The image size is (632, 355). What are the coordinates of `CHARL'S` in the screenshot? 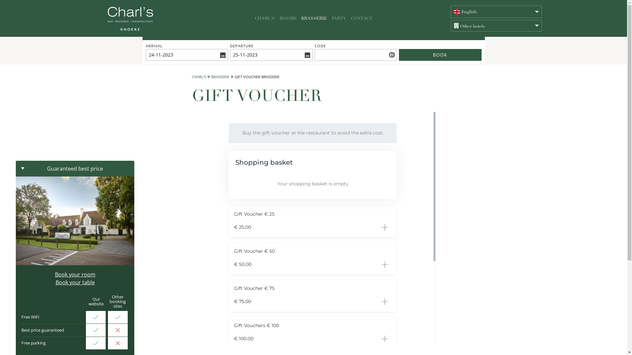 It's located at (199, 77).